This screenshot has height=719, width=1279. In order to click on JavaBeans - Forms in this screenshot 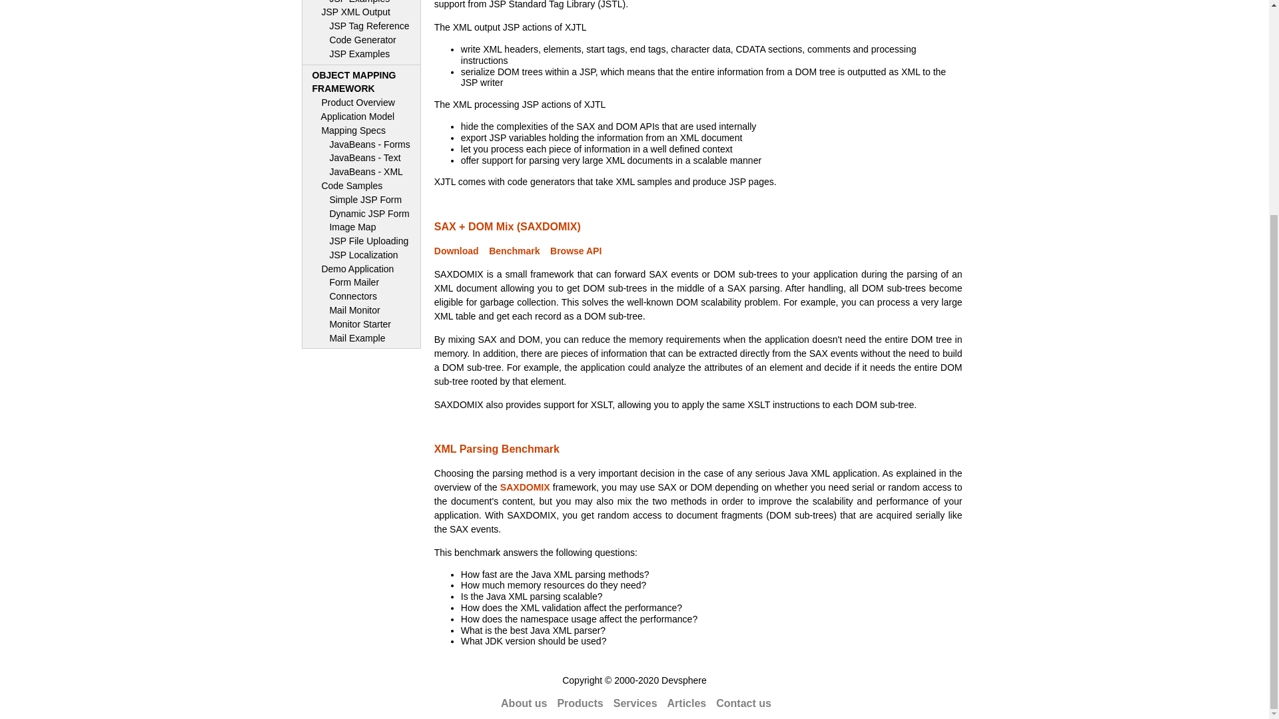, I will do `click(361, 200)`.